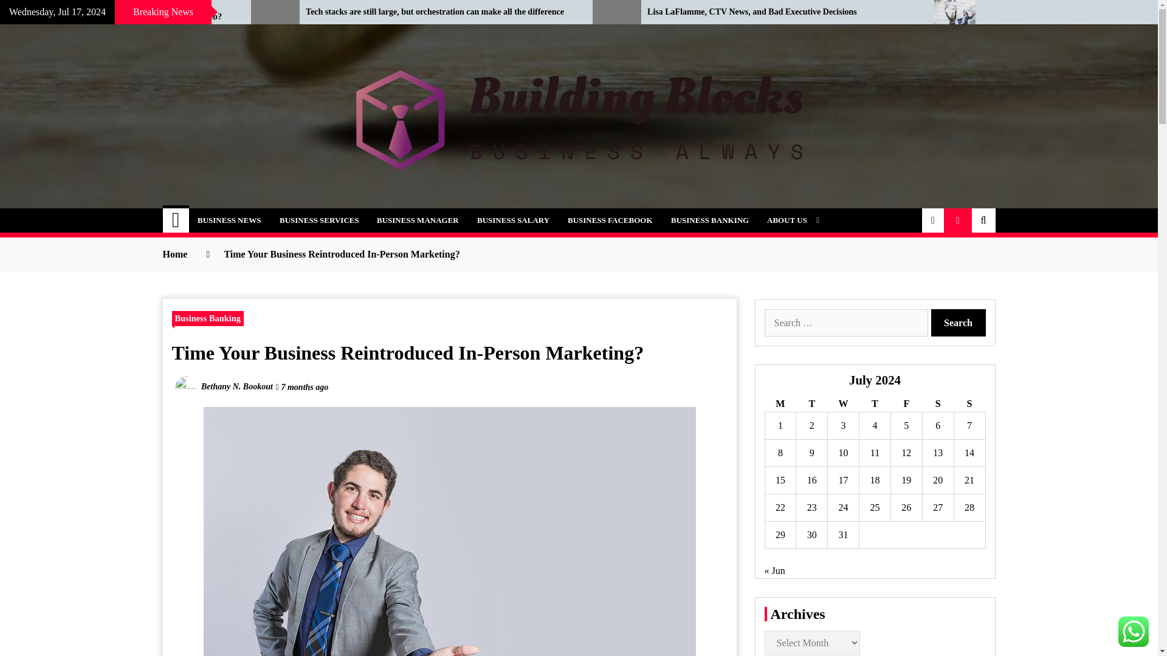 This screenshot has height=656, width=1167. What do you see at coordinates (843, 405) in the screenshot?
I see `Wednesday` at bounding box center [843, 405].